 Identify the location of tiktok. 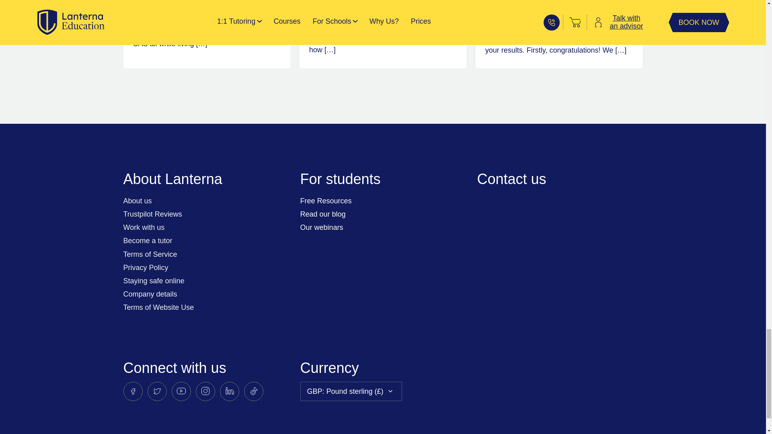
(253, 391).